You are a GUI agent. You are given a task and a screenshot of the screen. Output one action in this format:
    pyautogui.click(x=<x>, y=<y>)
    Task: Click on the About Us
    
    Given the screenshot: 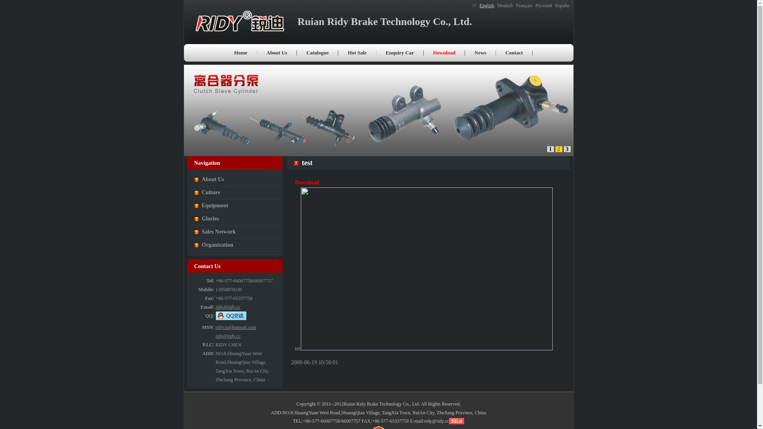 What is the action you would take?
    pyautogui.click(x=277, y=53)
    